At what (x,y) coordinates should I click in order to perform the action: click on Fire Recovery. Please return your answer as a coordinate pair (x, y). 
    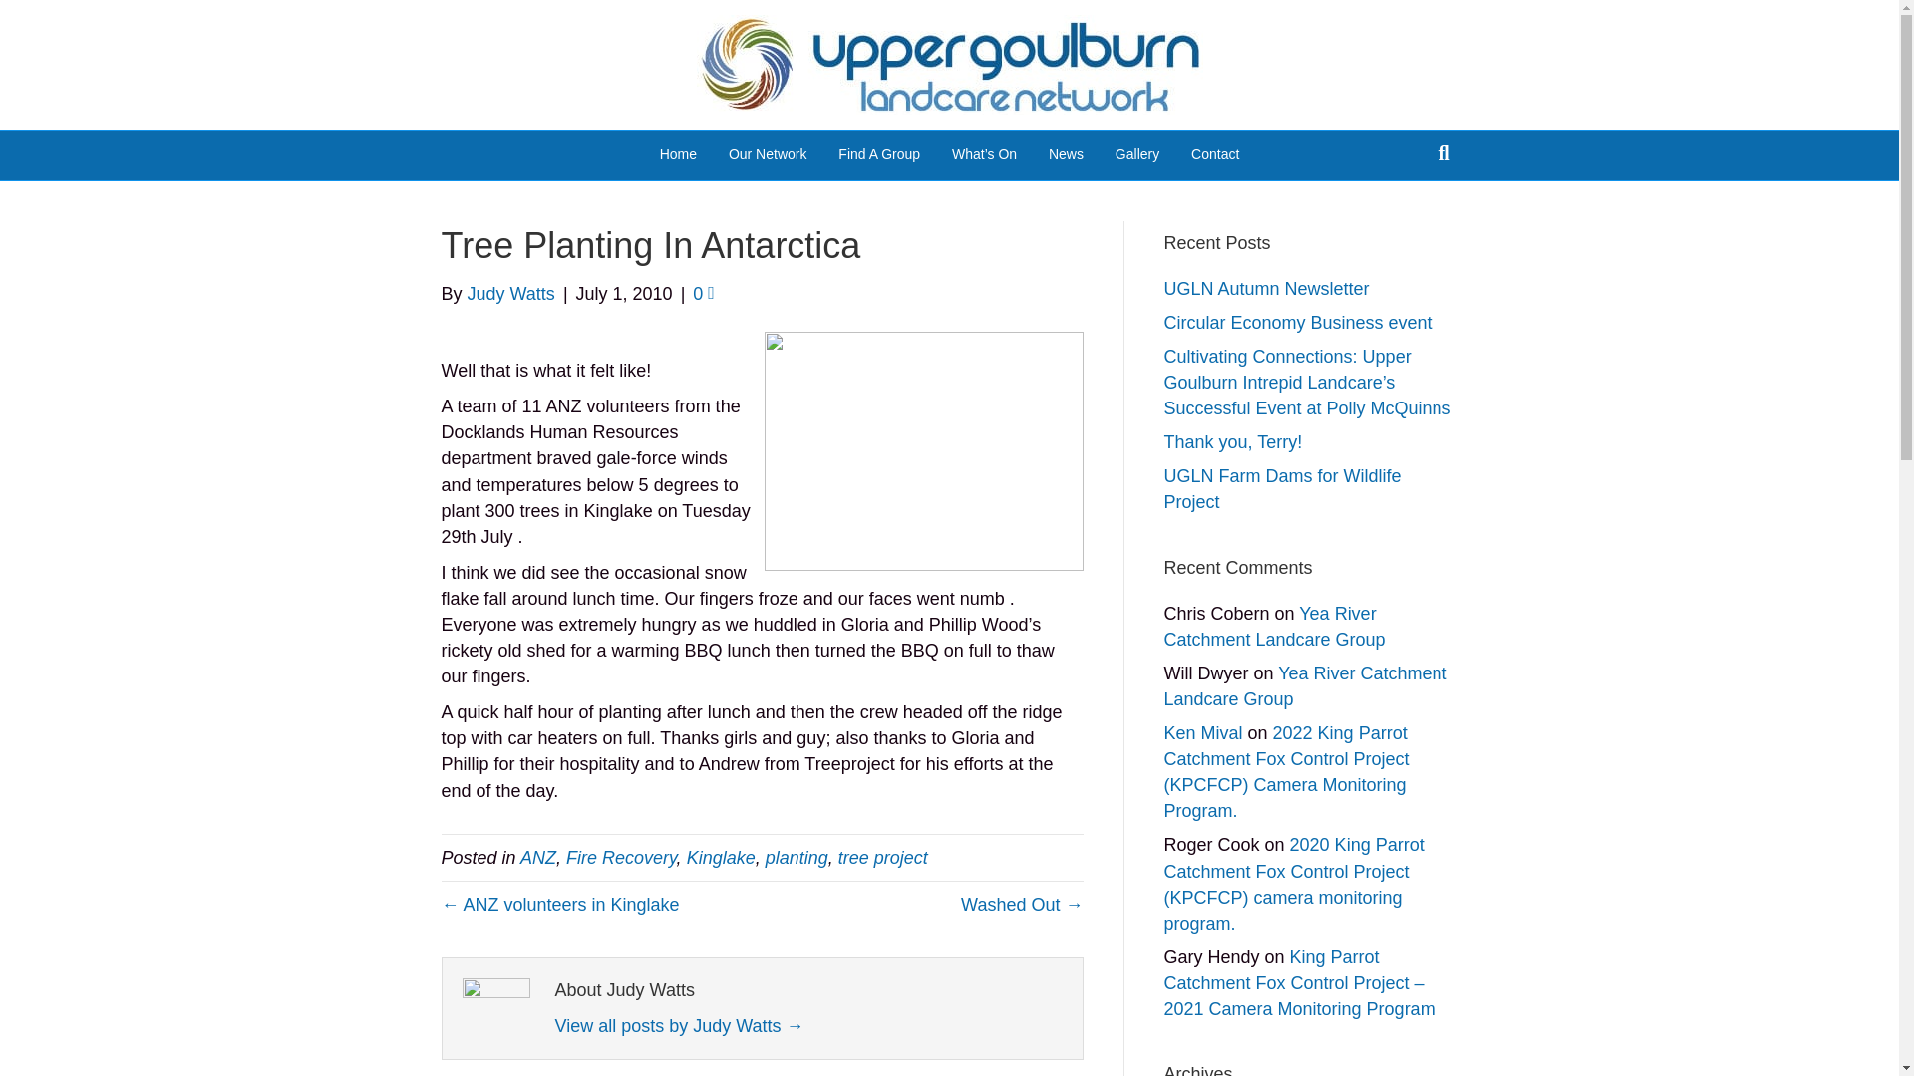
    Looking at the image, I should click on (622, 857).